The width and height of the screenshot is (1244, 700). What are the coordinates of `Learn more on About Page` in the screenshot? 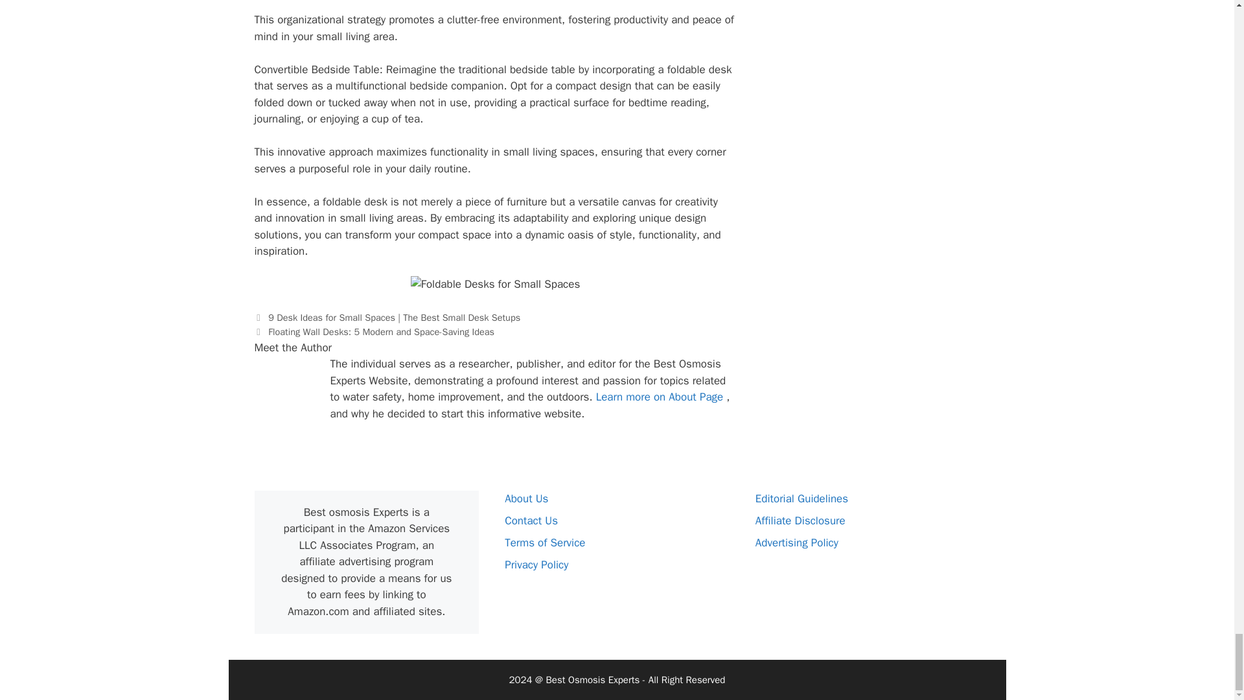 It's located at (661, 397).